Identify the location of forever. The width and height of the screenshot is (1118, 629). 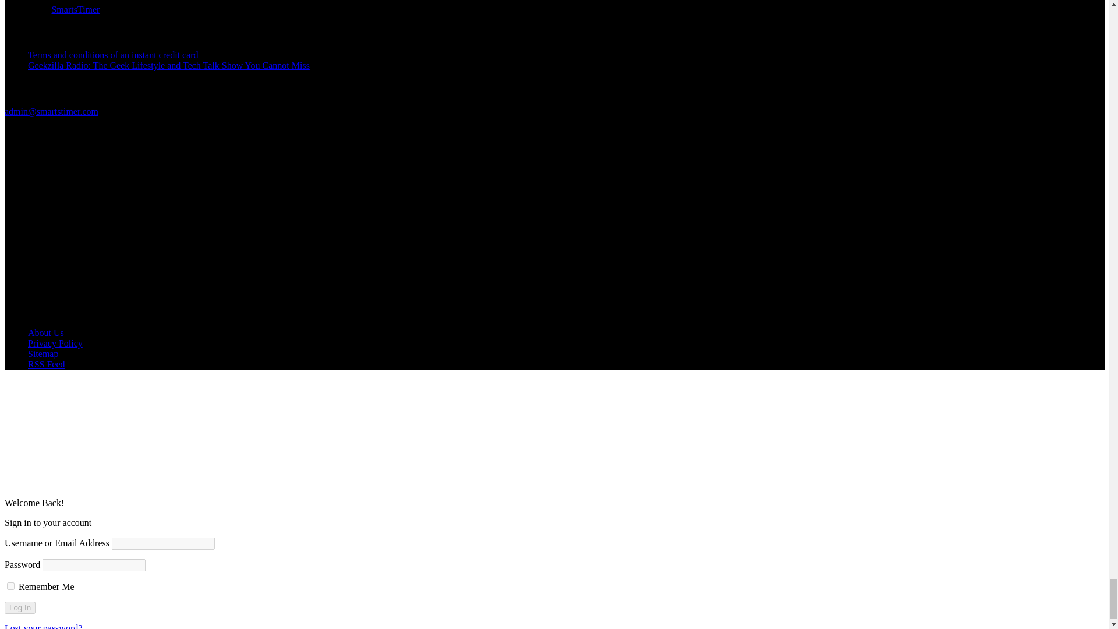
(10, 586).